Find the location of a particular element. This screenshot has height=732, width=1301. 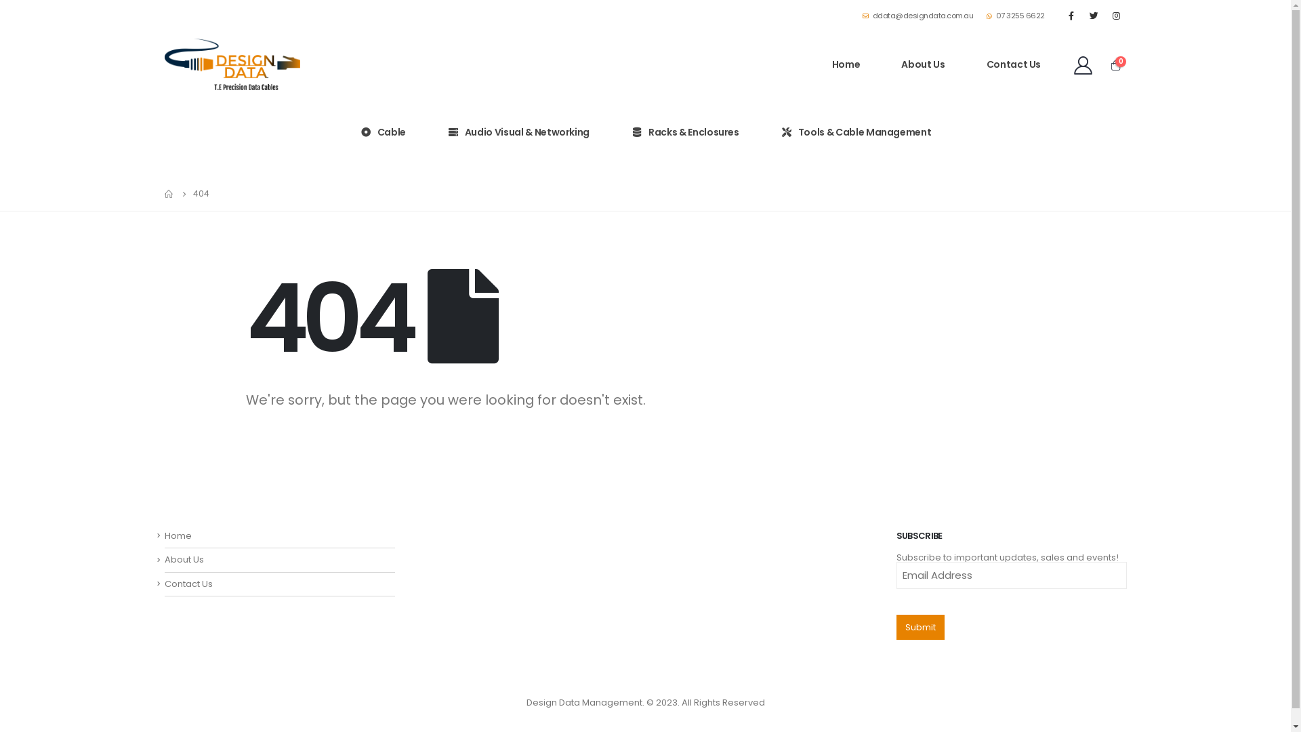

Facebook is located at coordinates (1071, 15).